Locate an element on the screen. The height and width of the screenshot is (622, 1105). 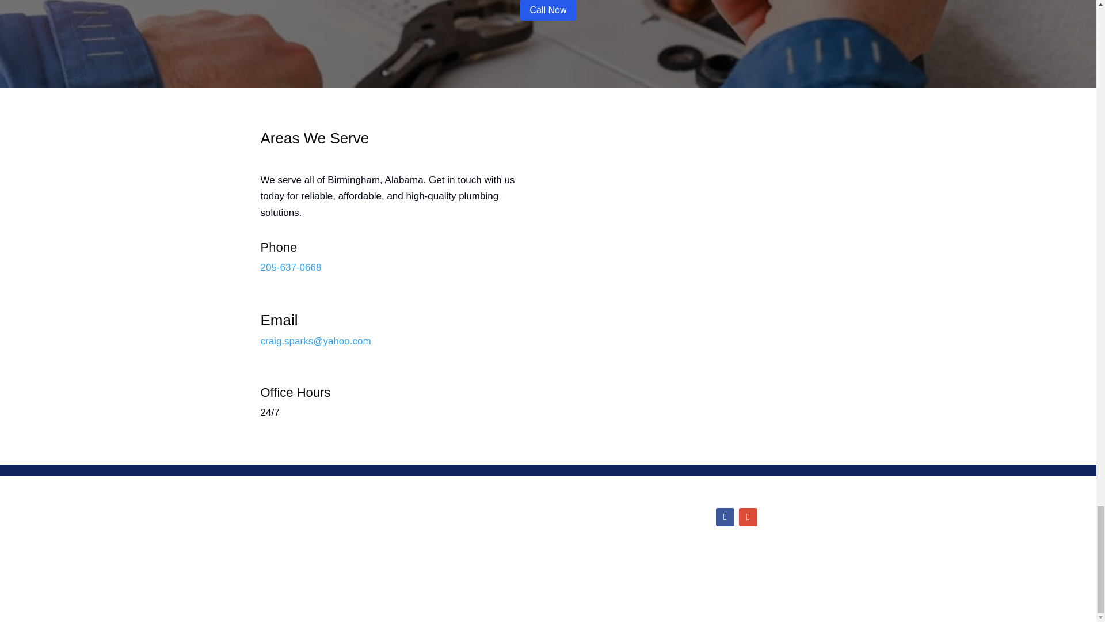
205-637-0668 is located at coordinates (592, 541).